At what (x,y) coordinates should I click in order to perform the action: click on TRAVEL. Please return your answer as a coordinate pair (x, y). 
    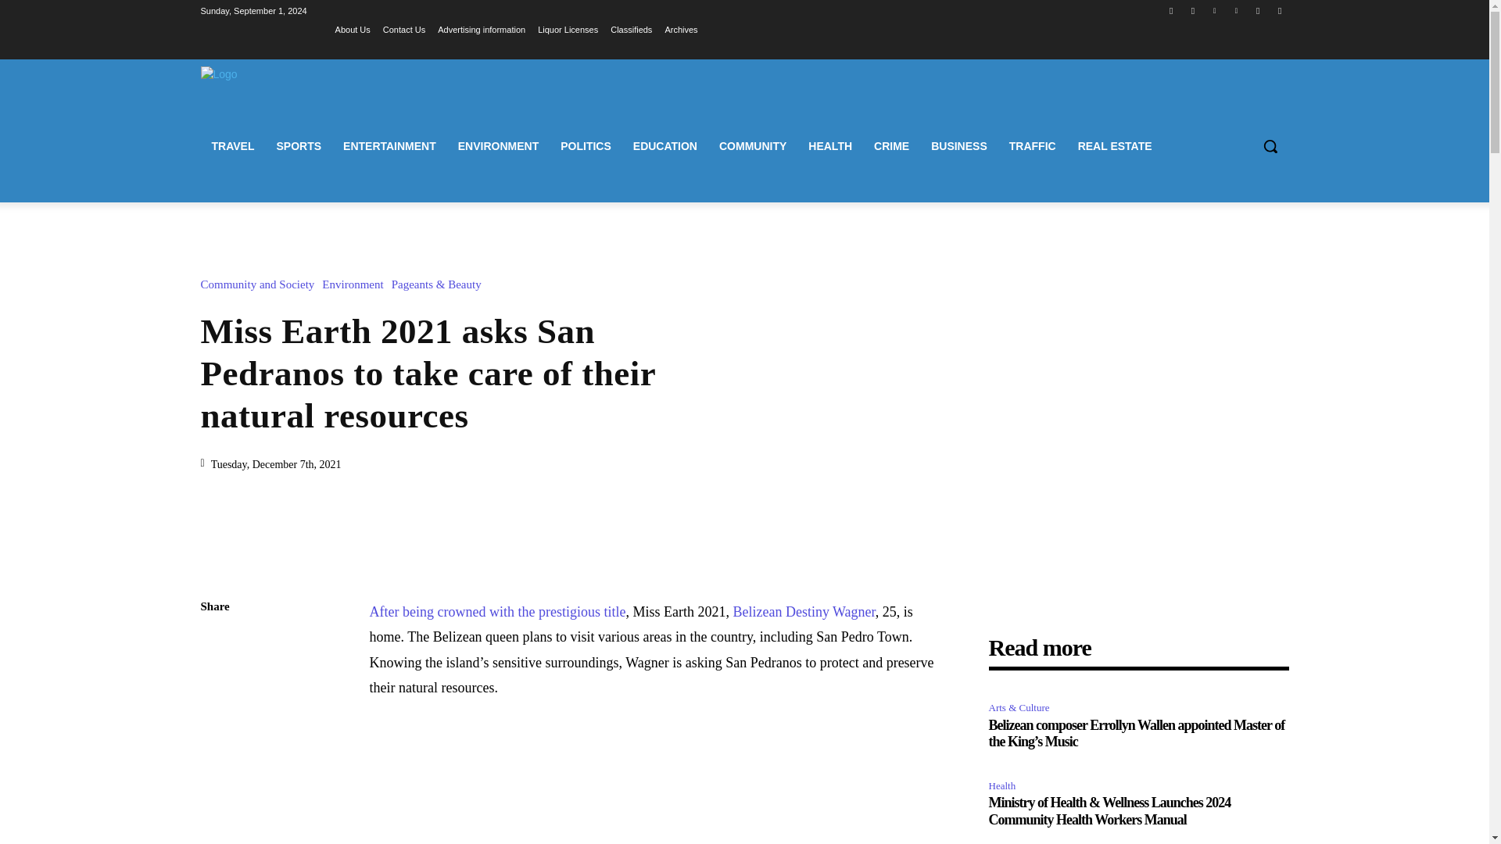
    Looking at the image, I should click on (232, 145).